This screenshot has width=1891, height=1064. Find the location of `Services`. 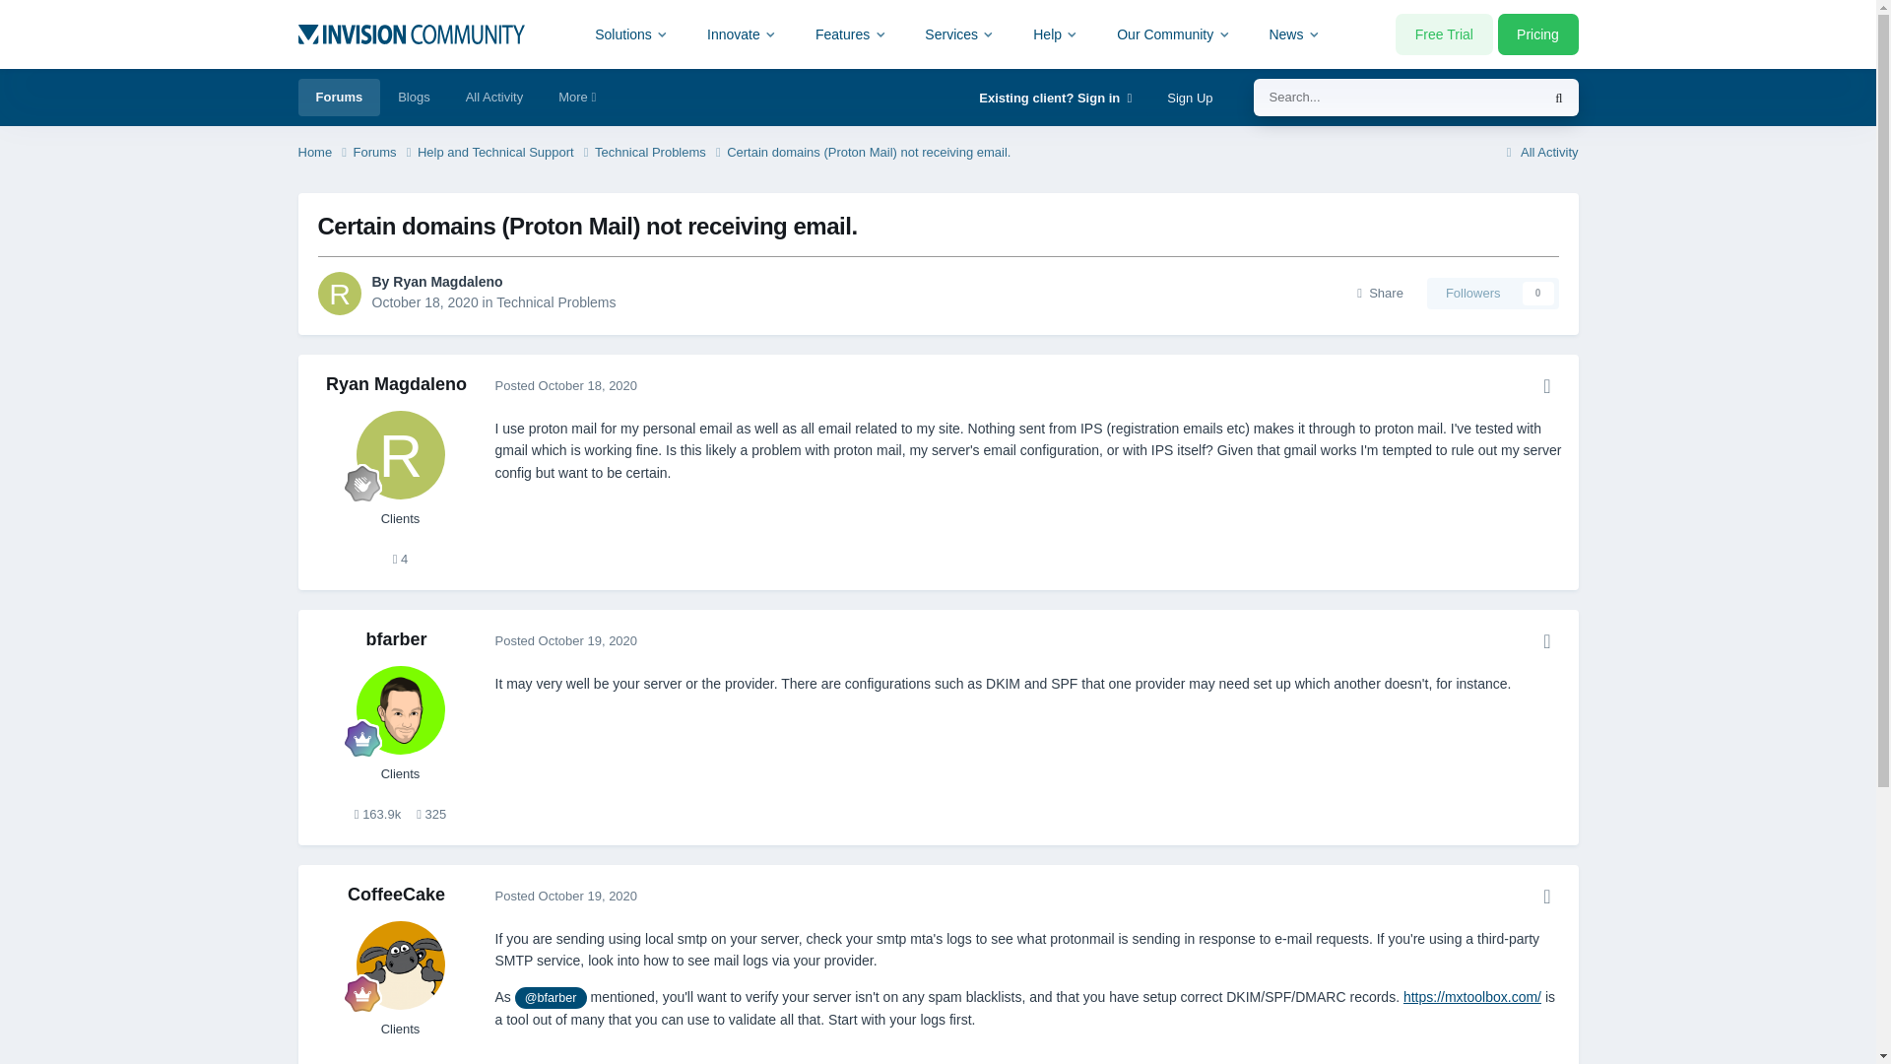

Services is located at coordinates (959, 33).